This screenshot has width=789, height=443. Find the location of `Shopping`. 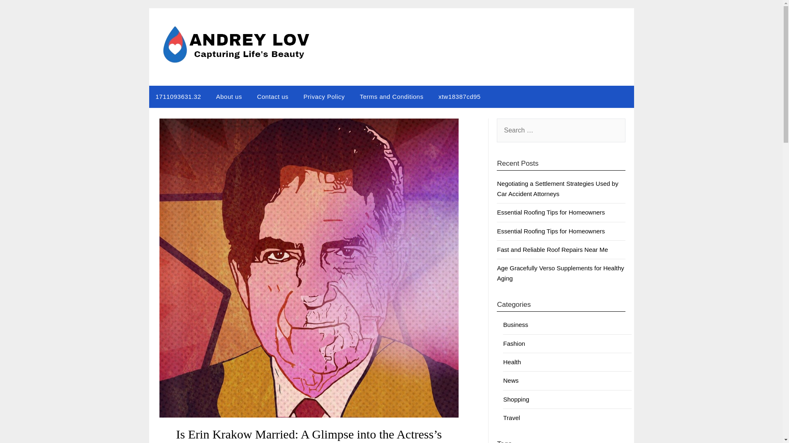

Shopping is located at coordinates (516, 399).